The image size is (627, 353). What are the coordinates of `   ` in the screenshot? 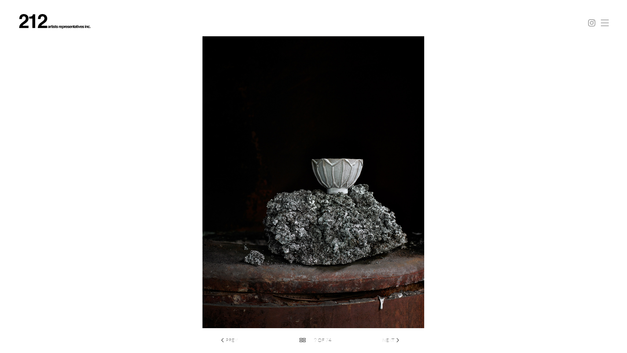 It's located at (279, 340).